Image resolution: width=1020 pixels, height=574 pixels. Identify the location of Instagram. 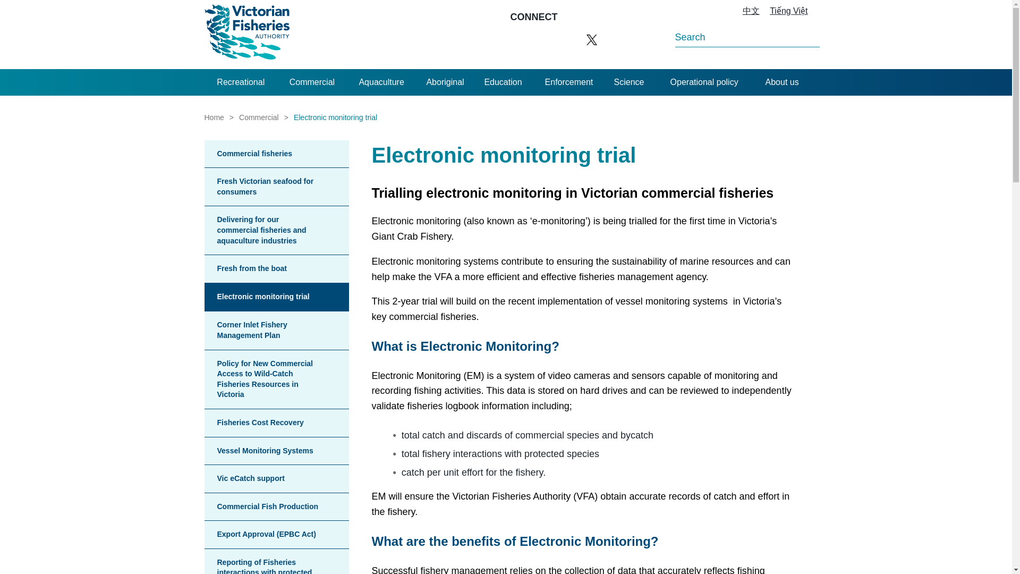
(540, 39).